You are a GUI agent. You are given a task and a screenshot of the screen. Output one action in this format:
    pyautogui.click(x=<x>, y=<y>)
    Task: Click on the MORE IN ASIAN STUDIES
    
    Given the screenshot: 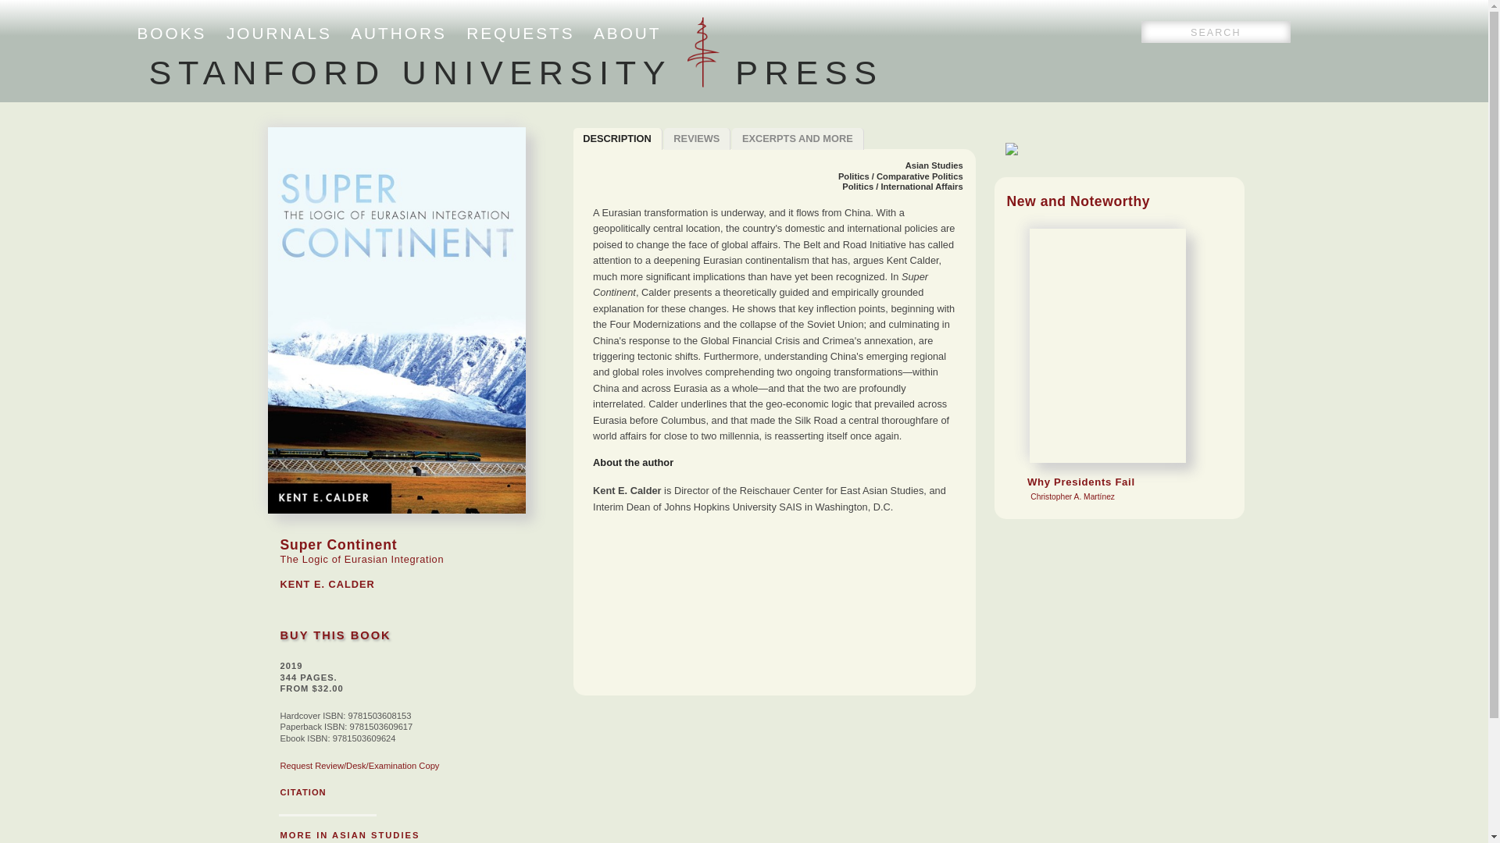 What is the action you would take?
    pyautogui.click(x=349, y=834)
    